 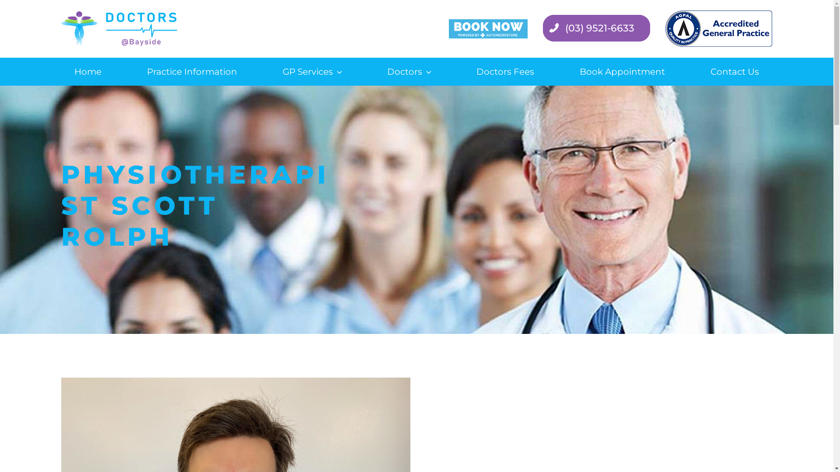 What do you see at coordinates (312, 72) in the screenshot?
I see `GP Services` at bounding box center [312, 72].